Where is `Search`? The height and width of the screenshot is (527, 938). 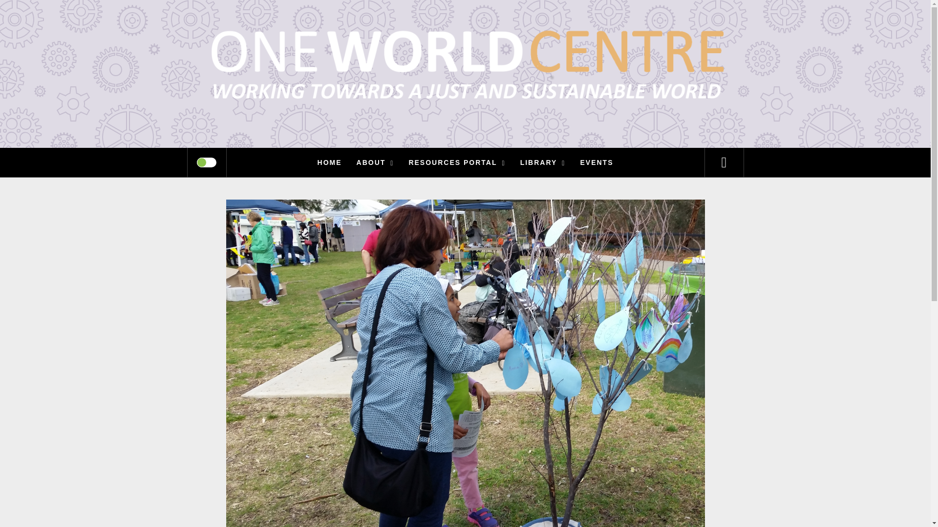
Search is located at coordinates (514, 21).